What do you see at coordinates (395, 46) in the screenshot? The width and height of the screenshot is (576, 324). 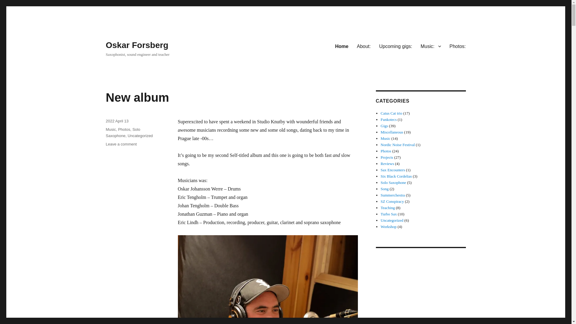 I see `Upcoming gigs:` at bounding box center [395, 46].